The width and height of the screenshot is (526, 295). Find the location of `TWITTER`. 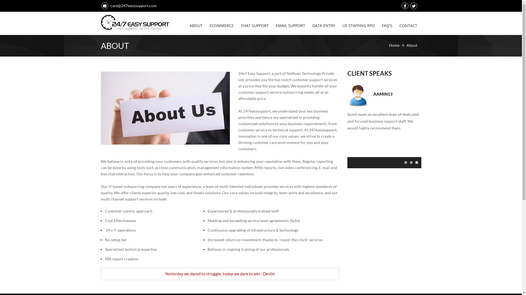

TWITTER is located at coordinates (414, 6).